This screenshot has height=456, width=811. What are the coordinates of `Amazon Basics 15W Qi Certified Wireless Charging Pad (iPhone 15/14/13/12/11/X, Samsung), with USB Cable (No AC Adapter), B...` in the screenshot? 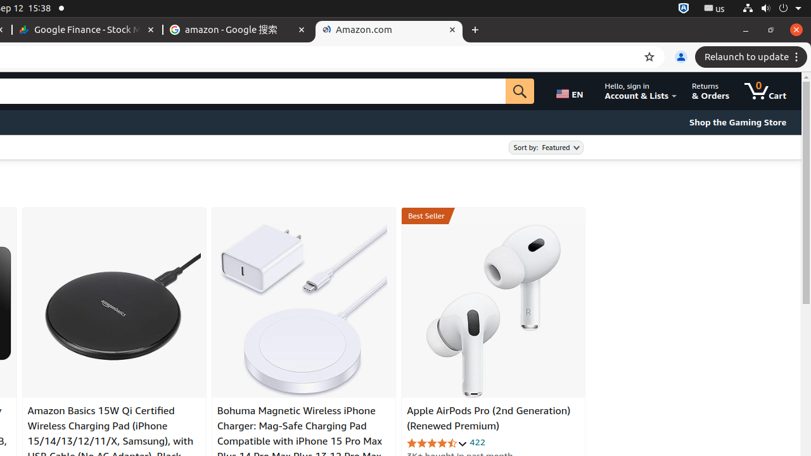 It's located at (114, 311).